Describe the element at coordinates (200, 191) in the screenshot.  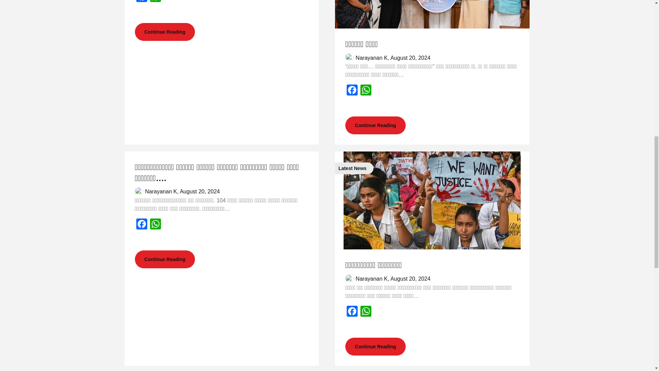
I see `August 20, 2024` at that location.